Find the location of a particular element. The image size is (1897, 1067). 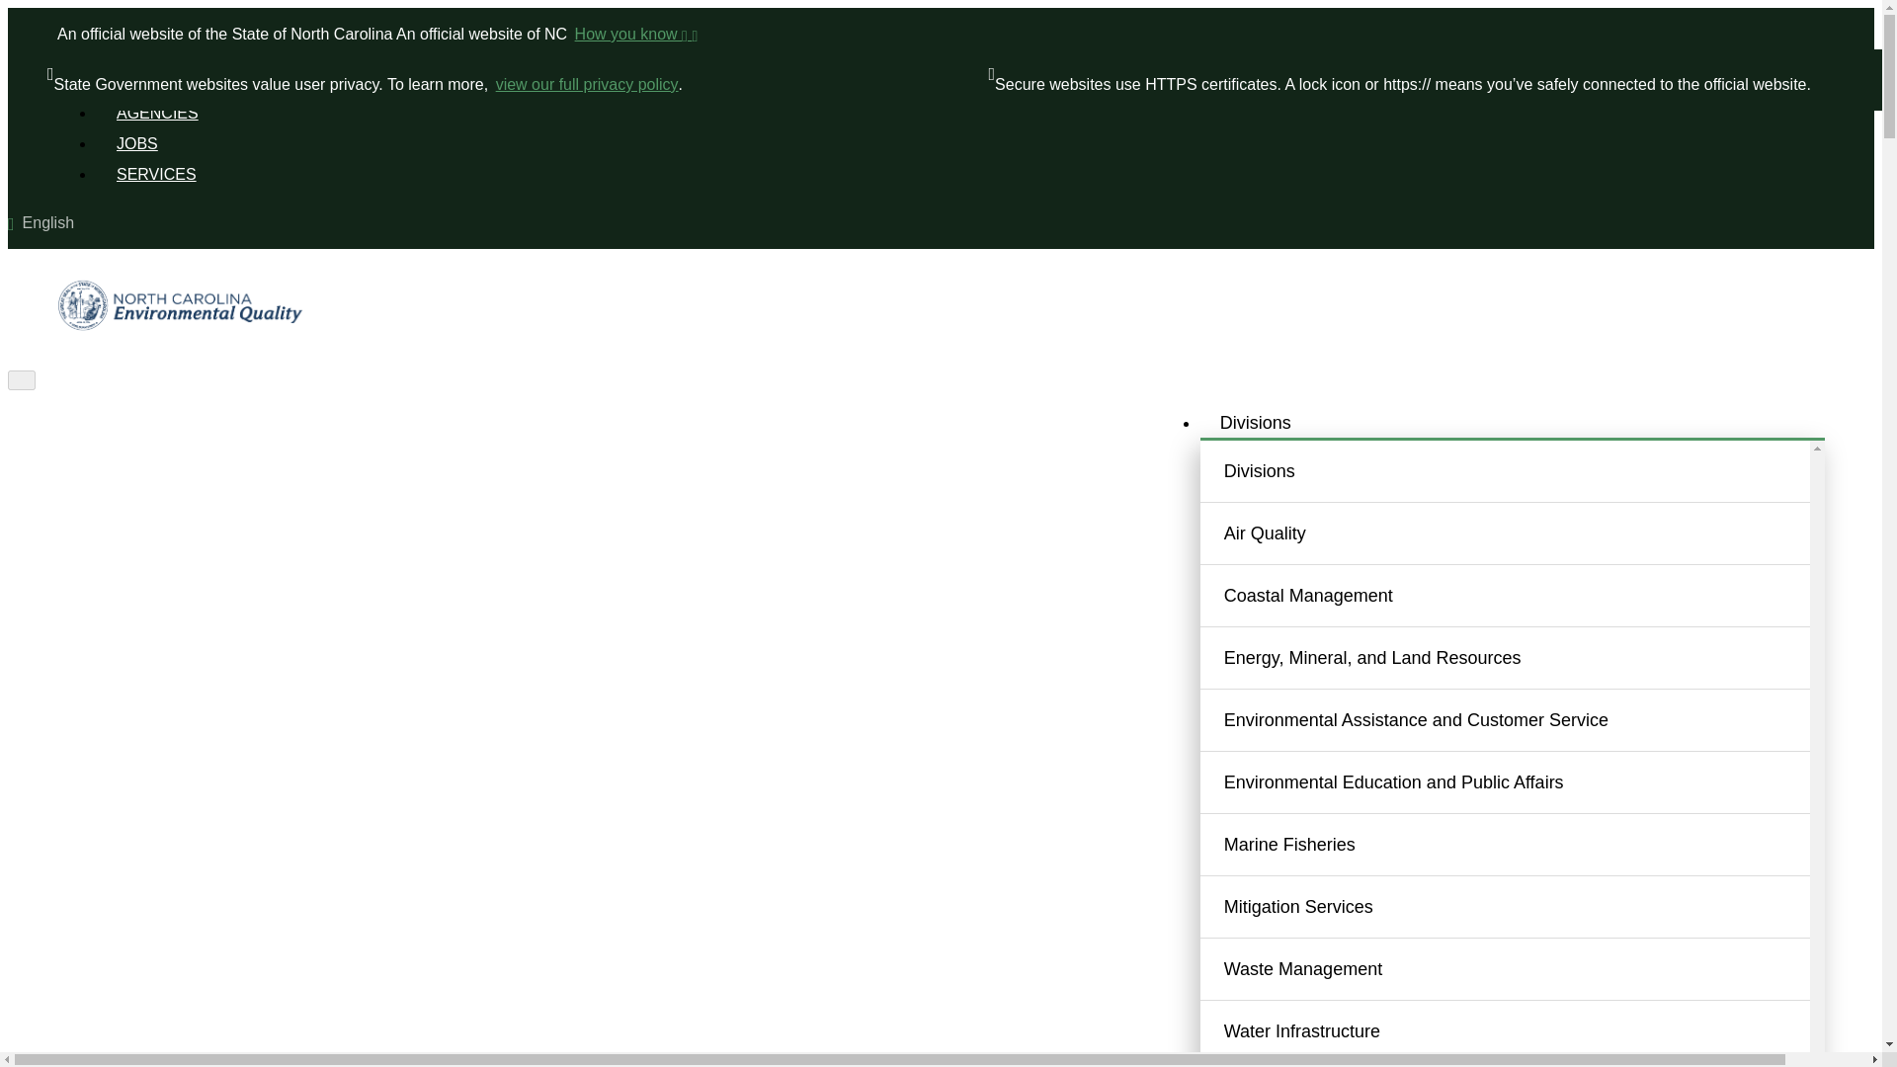

Environmental Assistance and Customer Service is located at coordinates (1528, 719).